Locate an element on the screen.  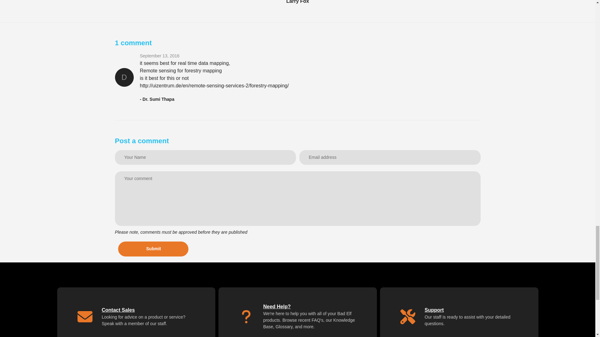
Need Help? is located at coordinates (277, 306).